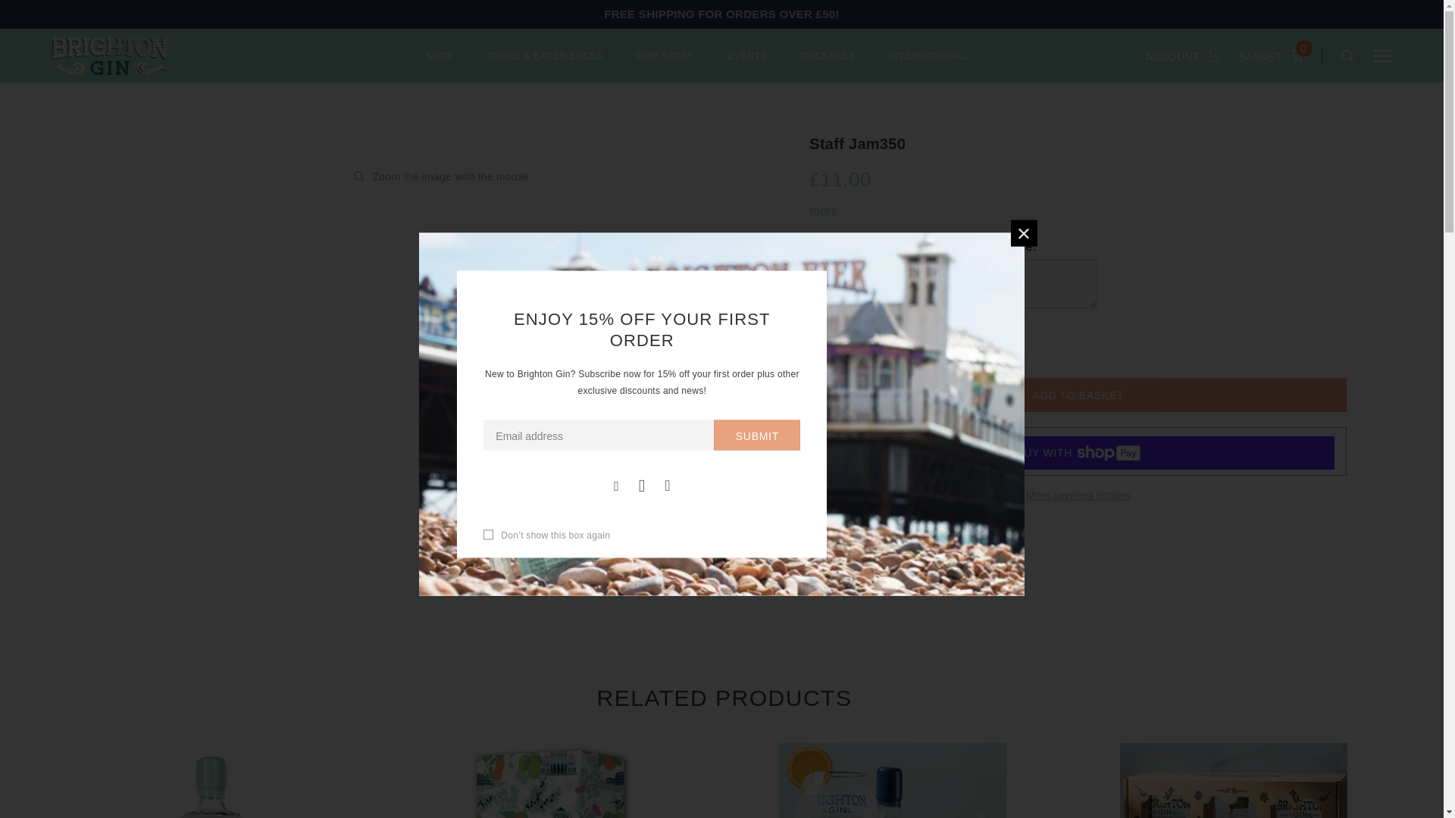 Image resolution: width=1455 pixels, height=818 pixels. Describe the element at coordinates (747, 65) in the screenshot. I see `EVENTS` at that location.